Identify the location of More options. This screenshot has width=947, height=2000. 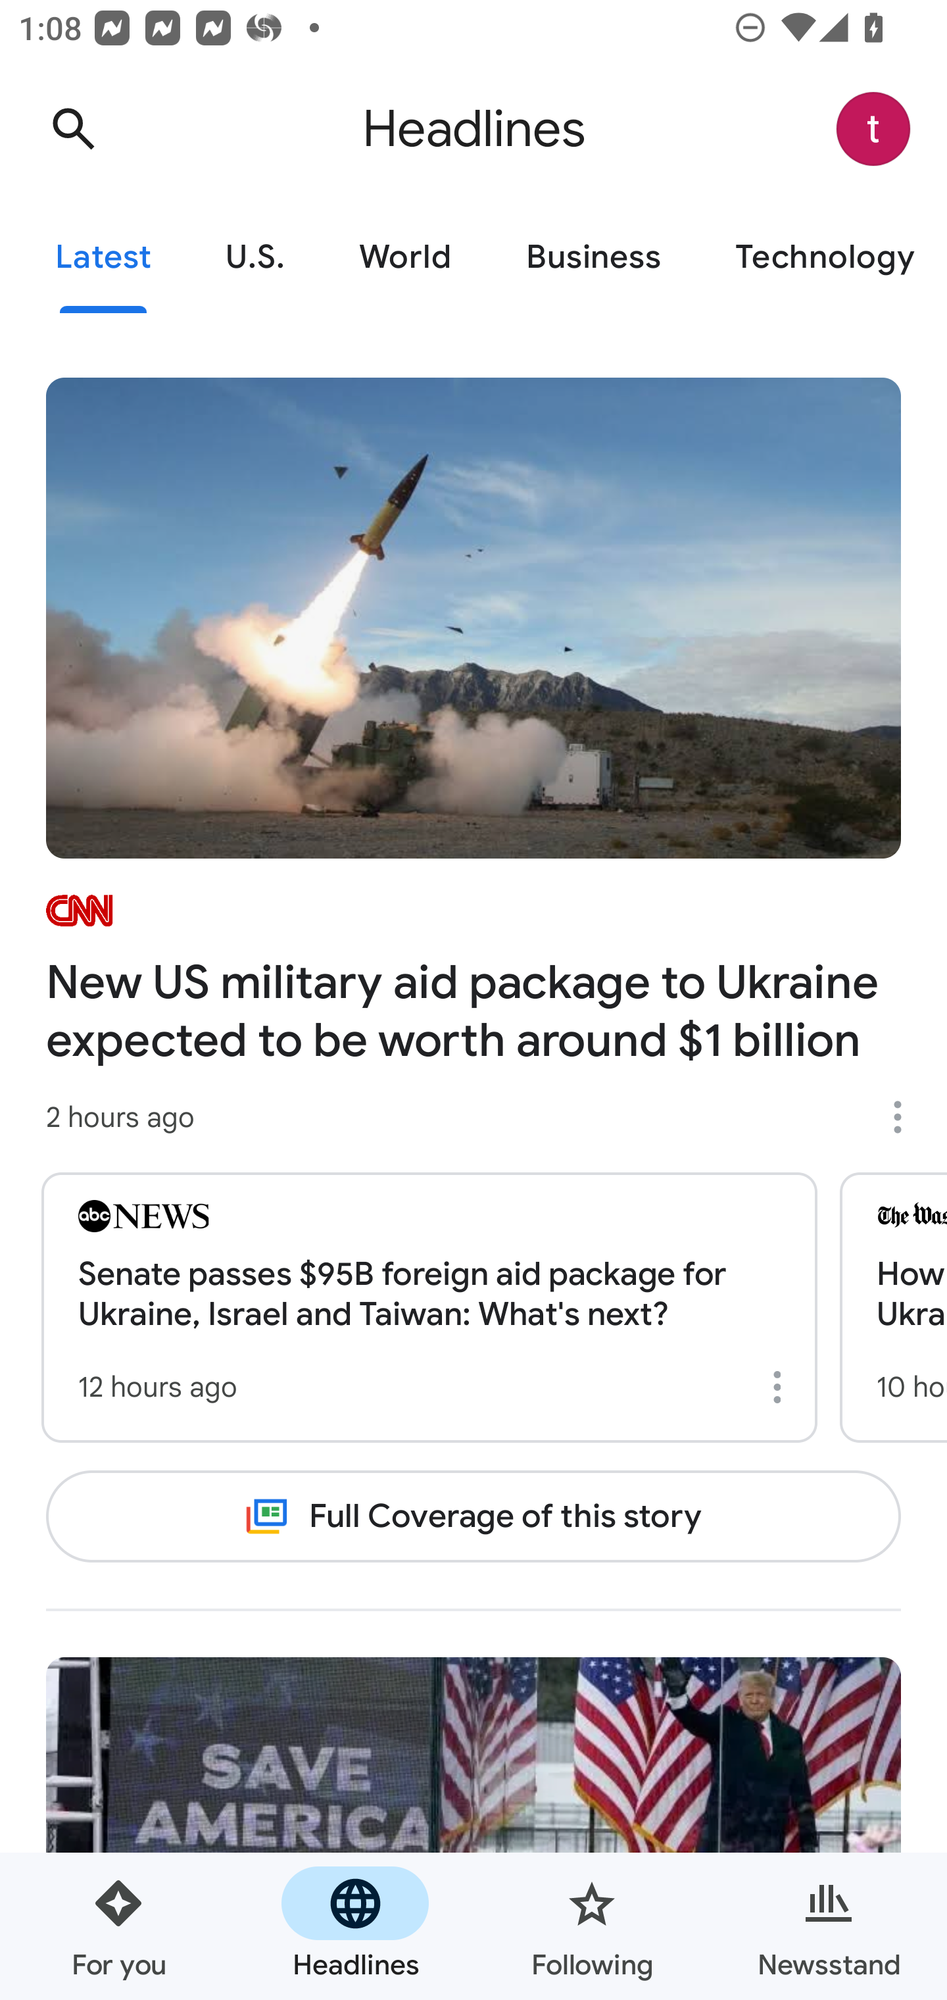
(906, 1117).